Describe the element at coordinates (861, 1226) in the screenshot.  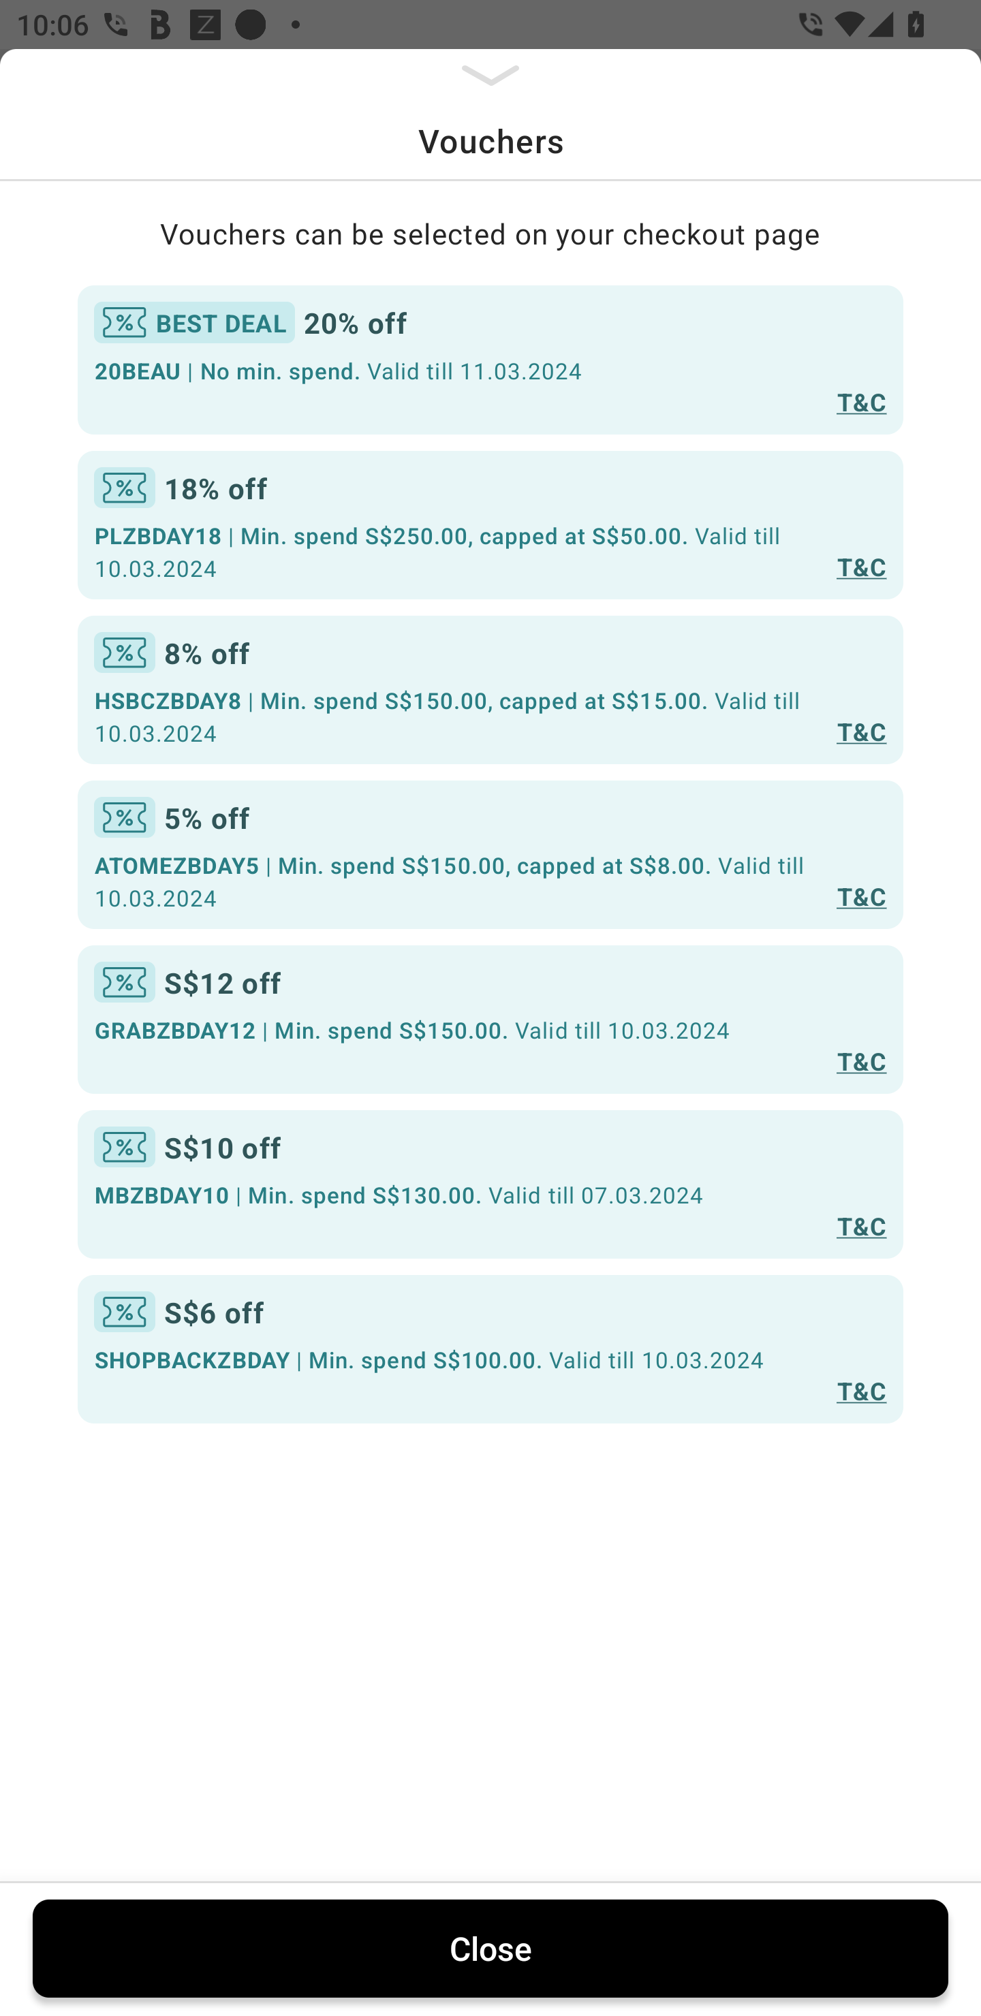
I see `T&C` at that location.